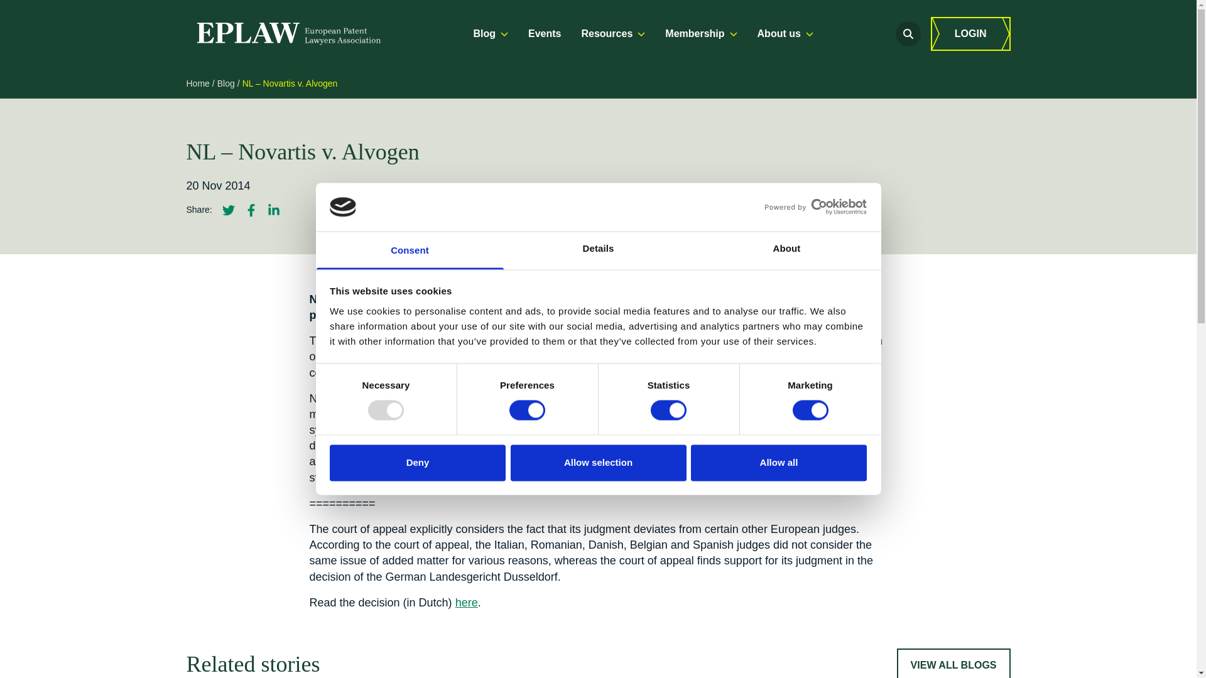 This screenshot has width=1206, height=678. What do you see at coordinates (288, 34) in the screenshot?
I see `EPLAW` at bounding box center [288, 34].